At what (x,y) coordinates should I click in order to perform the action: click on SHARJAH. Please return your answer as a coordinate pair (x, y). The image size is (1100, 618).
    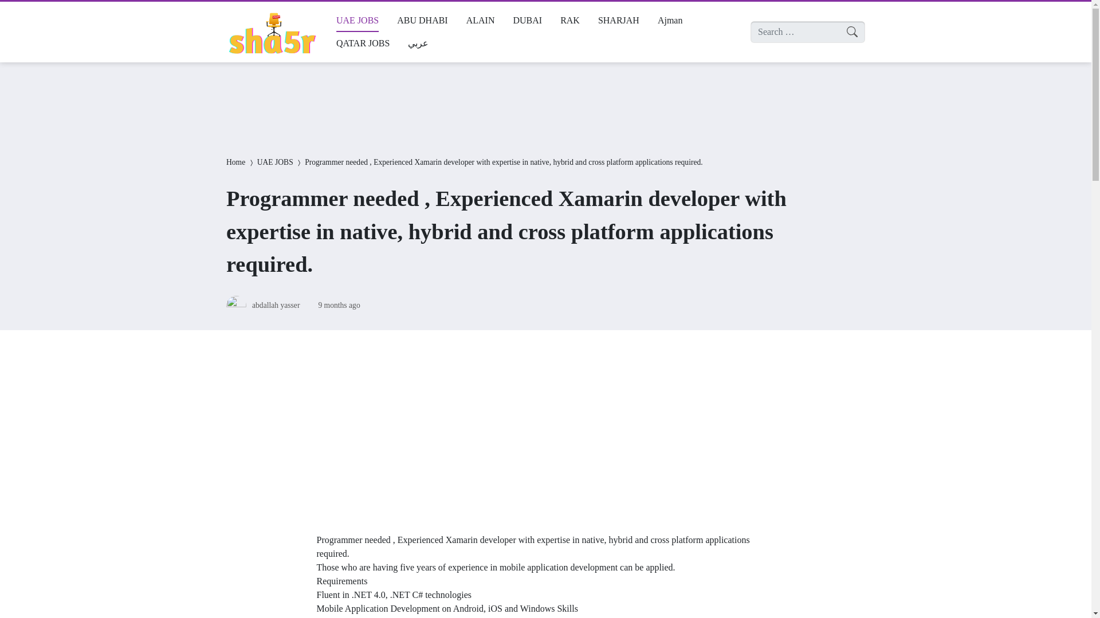
    Looking at the image, I should click on (619, 21).